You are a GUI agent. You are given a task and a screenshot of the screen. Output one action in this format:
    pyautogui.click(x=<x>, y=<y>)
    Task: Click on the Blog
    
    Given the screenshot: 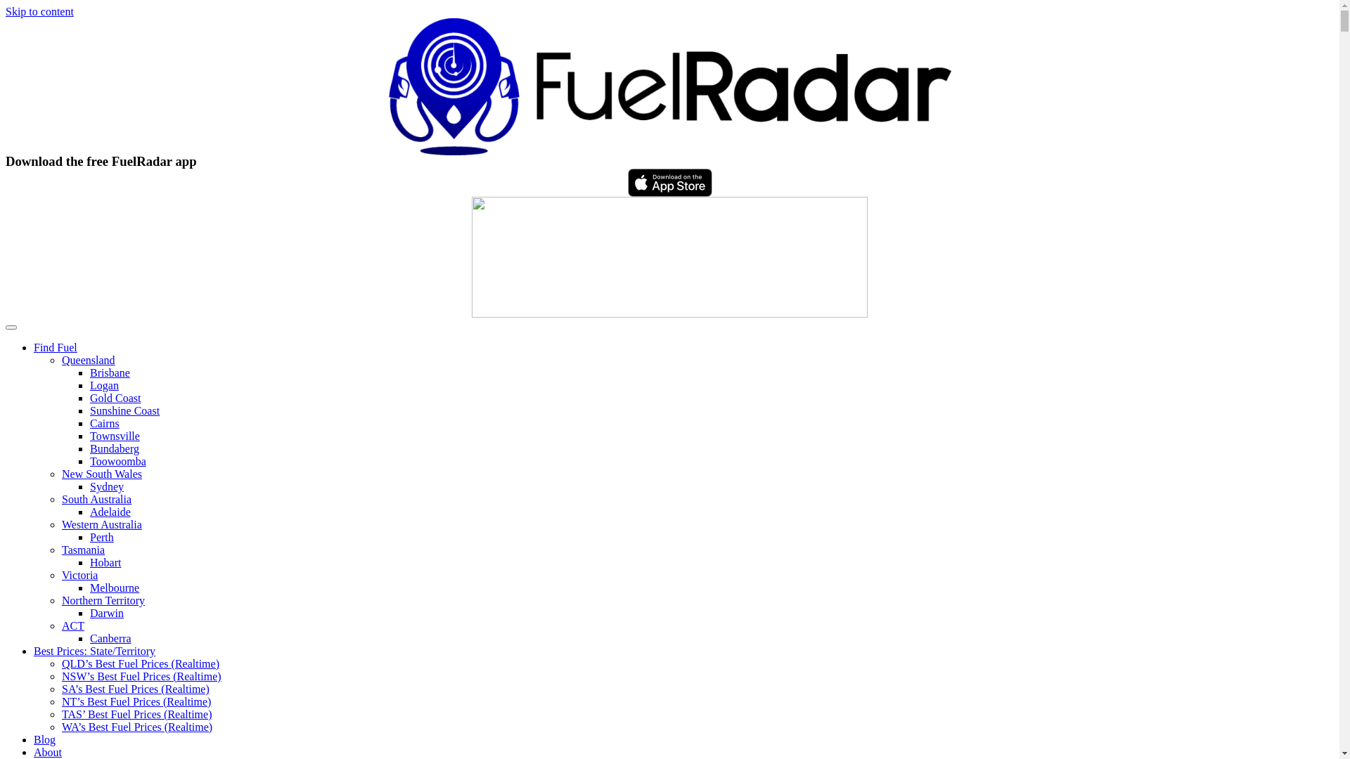 What is the action you would take?
    pyautogui.click(x=45, y=739)
    